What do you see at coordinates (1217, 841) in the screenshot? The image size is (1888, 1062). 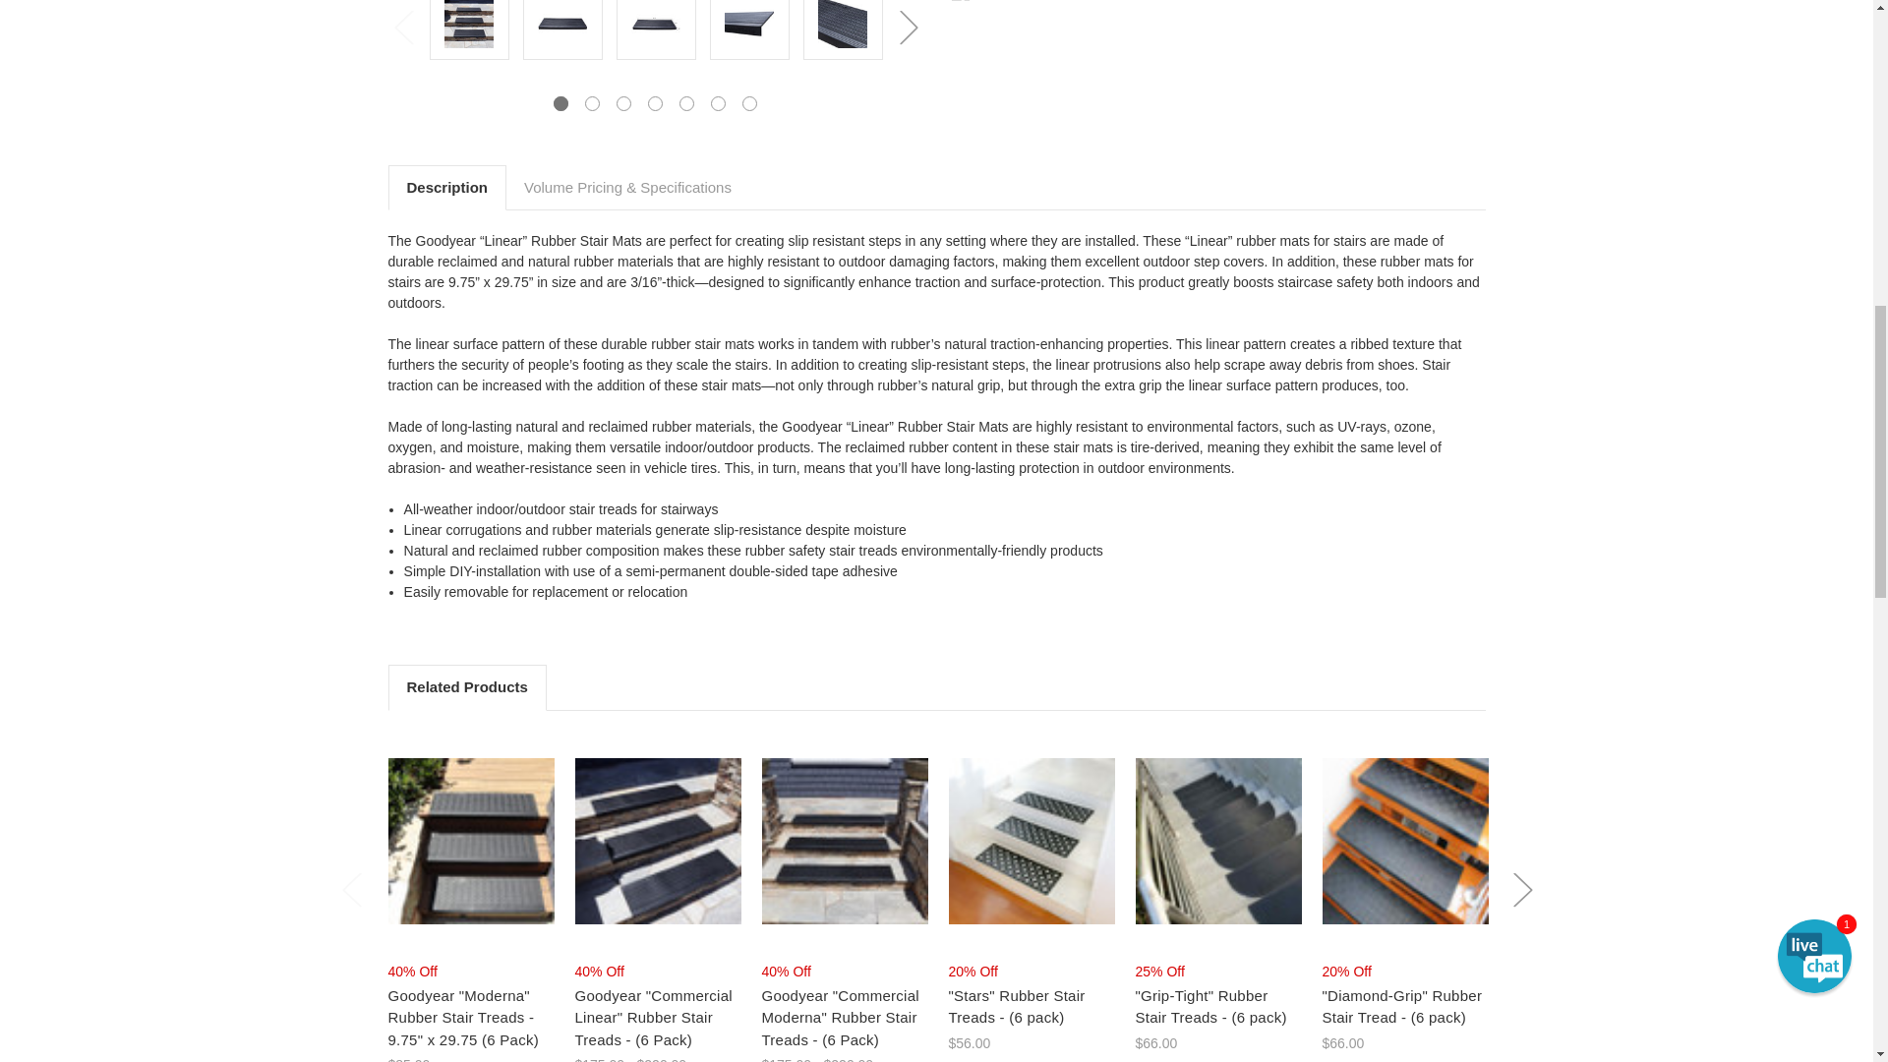 I see `Descending steps featuring Grip-Tight Rubber Stair Treads` at bounding box center [1217, 841].